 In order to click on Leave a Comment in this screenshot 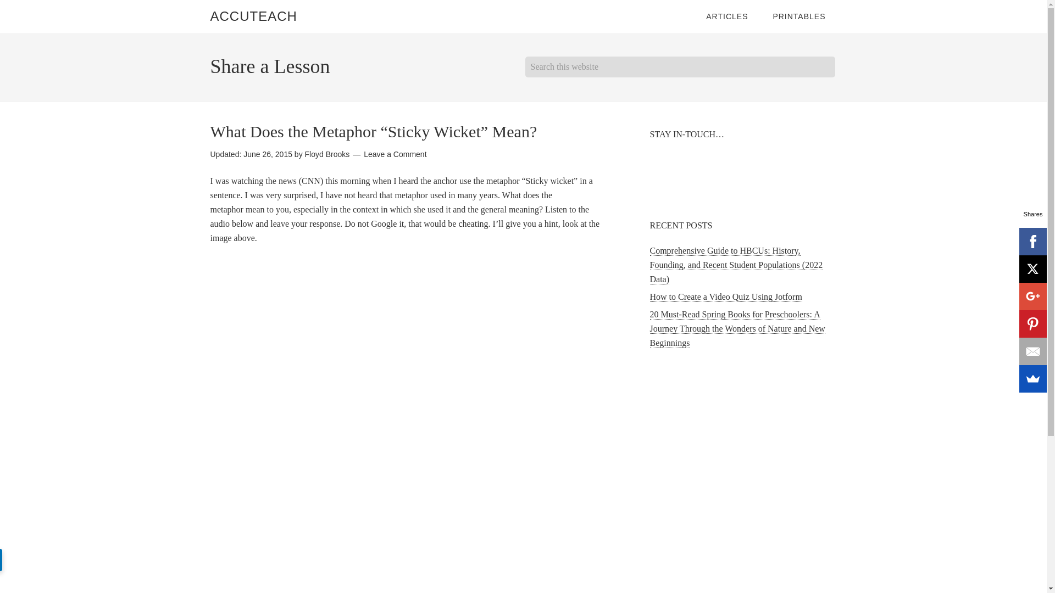, I will do `click(395, 154)`.